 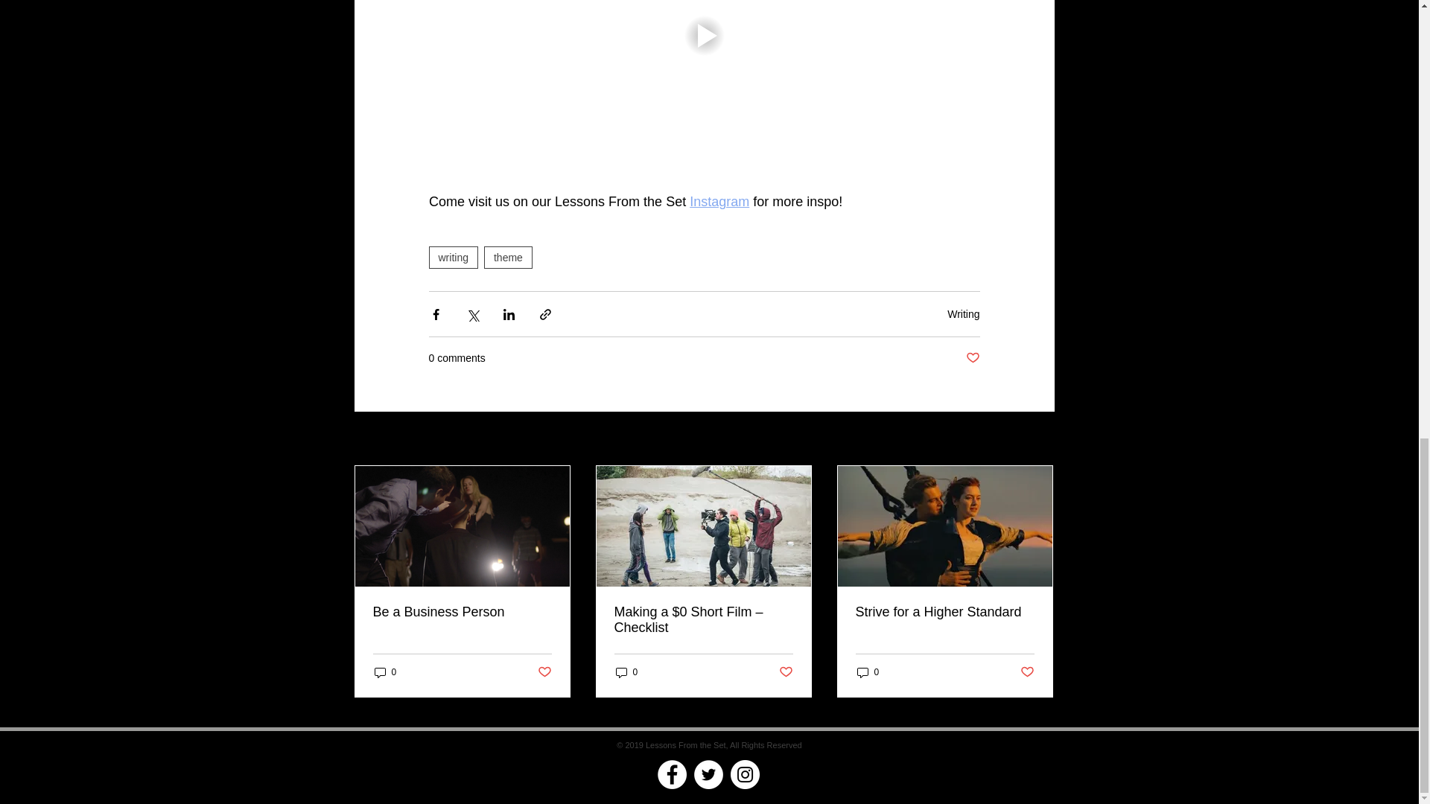 What do you see at coordinates (973, 358) in the screenshot?
I see `Post not marked as liked` at bounding box center [973, 358].